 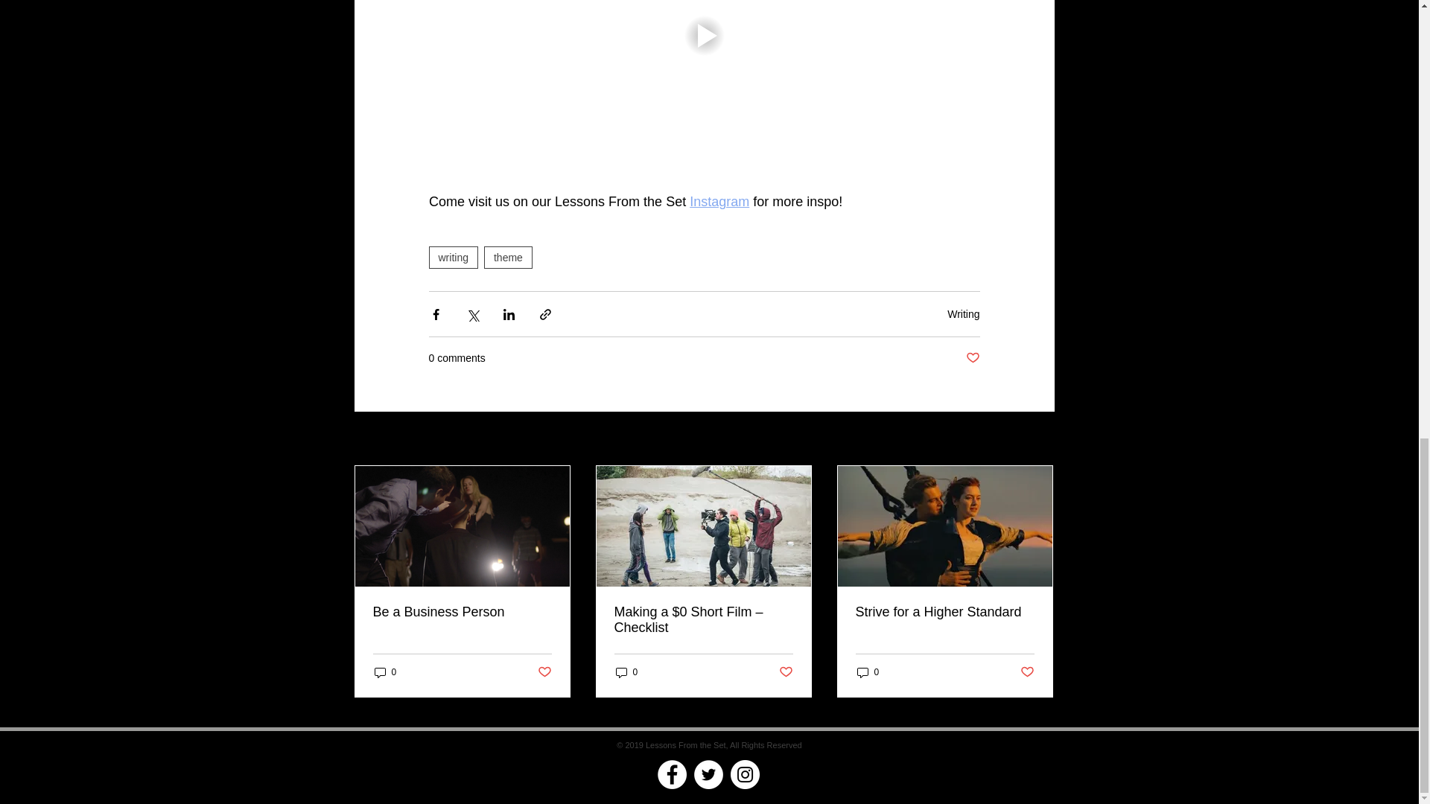 What do you see at coordinates (973, 358) in the screenshot?
I see `Post not marked as liked` at bounding box center [973, 358].